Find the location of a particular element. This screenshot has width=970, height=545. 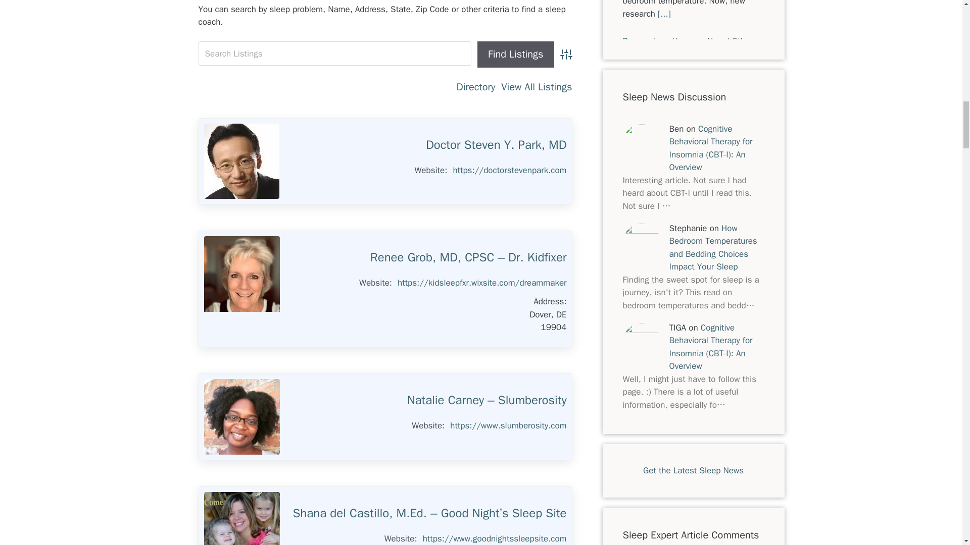

Find Listings is located at coordinates (515, 54).